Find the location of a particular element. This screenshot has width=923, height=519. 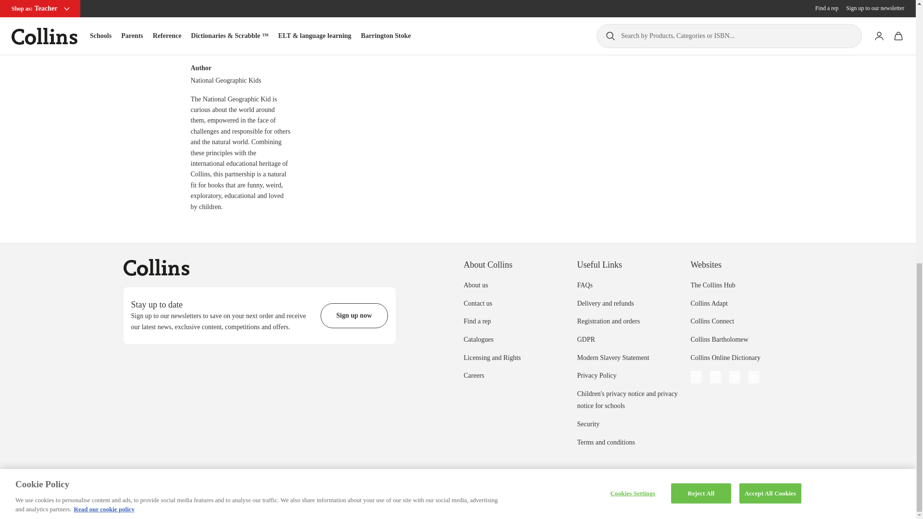

About us is located at coordinates (475, 285).